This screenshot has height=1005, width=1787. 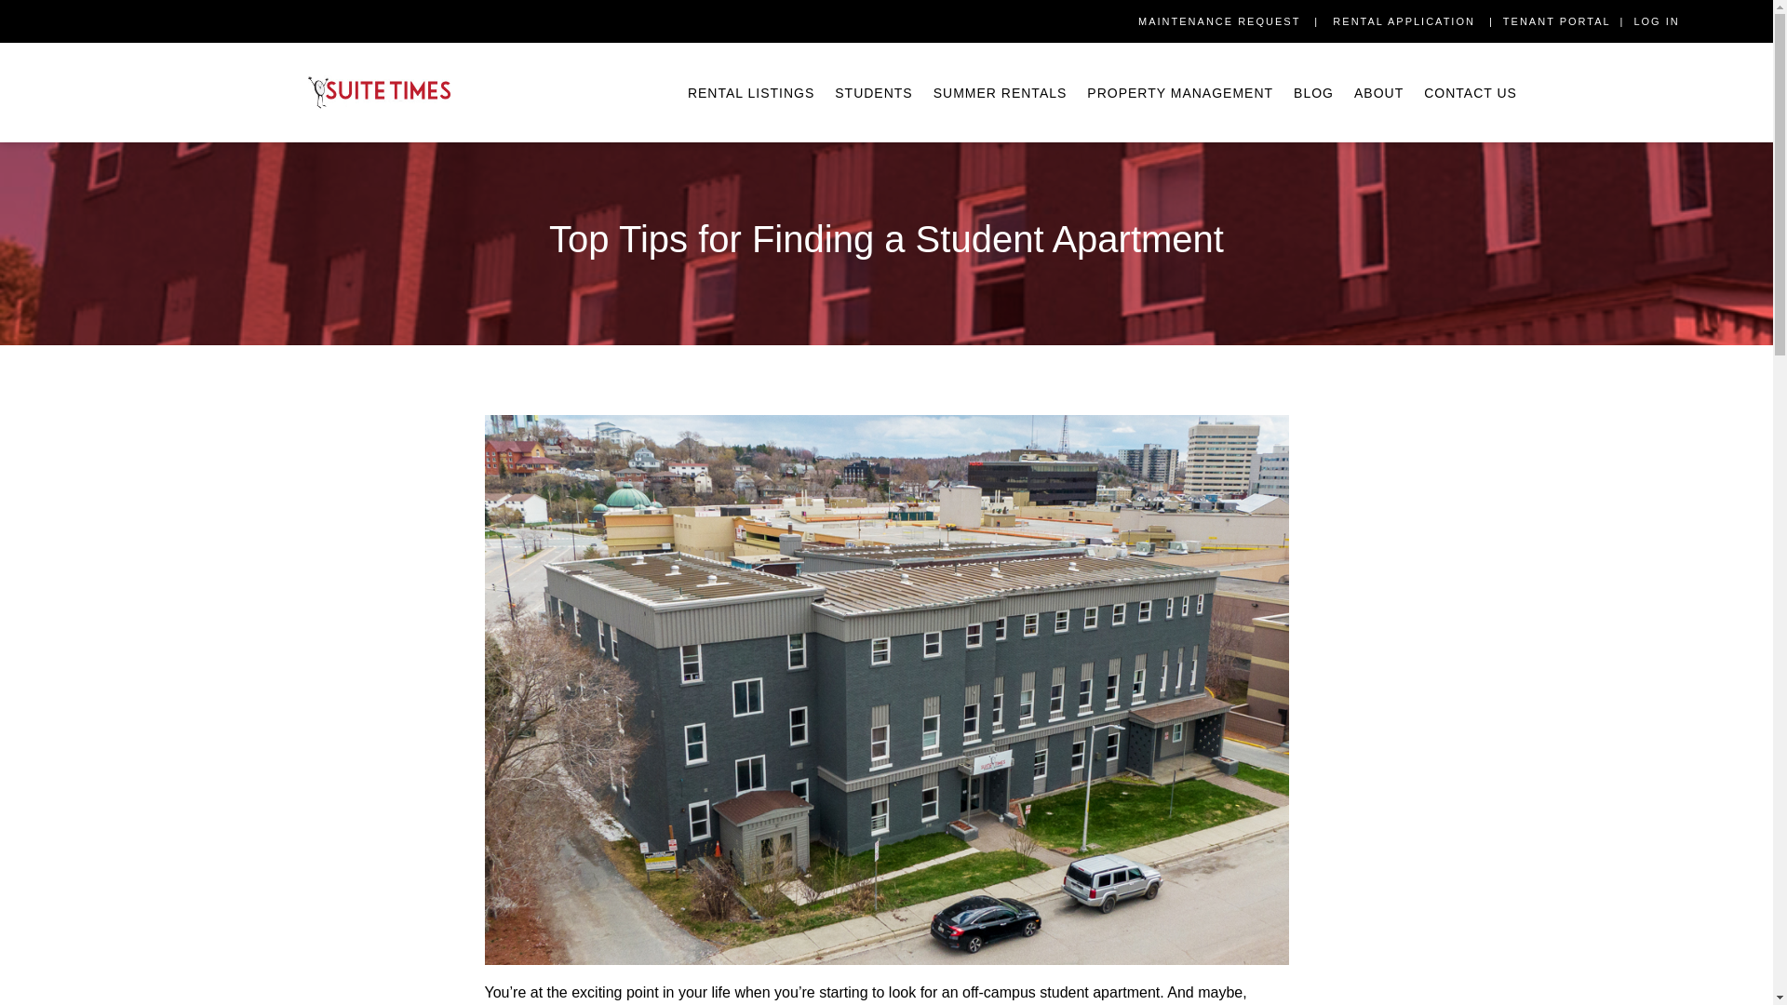 I want to click on CONTACT US, so click(x=1471, y=93).